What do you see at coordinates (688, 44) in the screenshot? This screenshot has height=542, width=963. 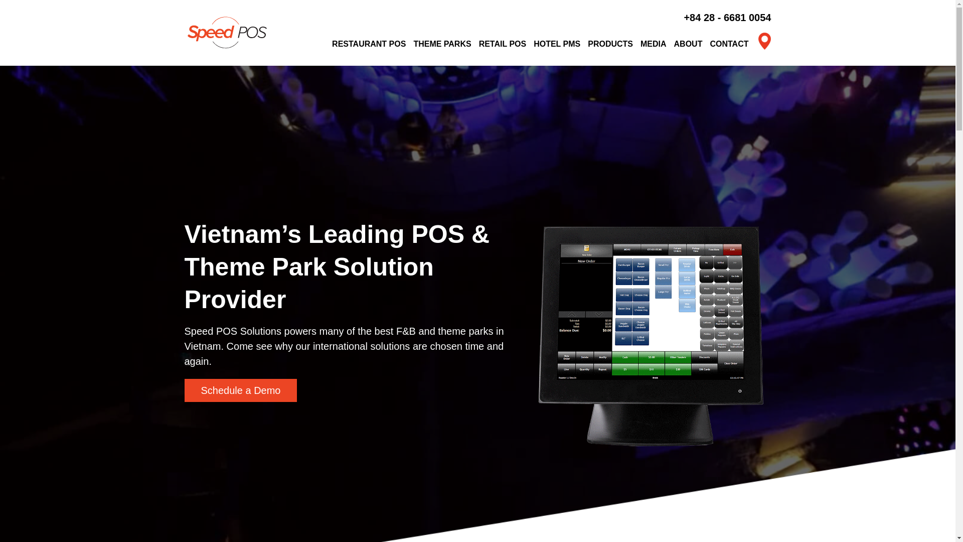 I see `ABOUT` at bounding box center [688, 44].